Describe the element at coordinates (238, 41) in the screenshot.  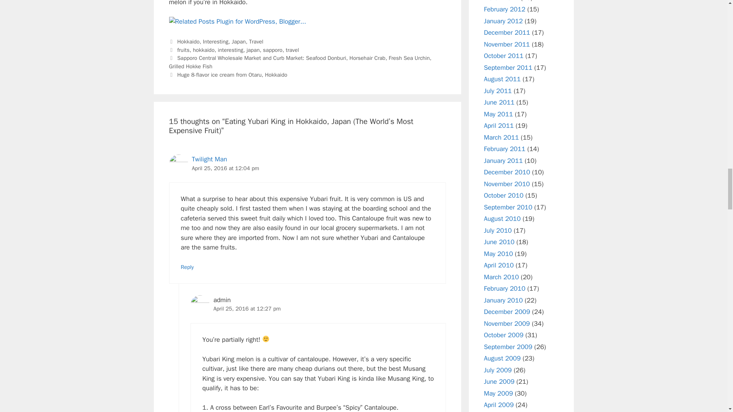
I see `Japan` at that location.